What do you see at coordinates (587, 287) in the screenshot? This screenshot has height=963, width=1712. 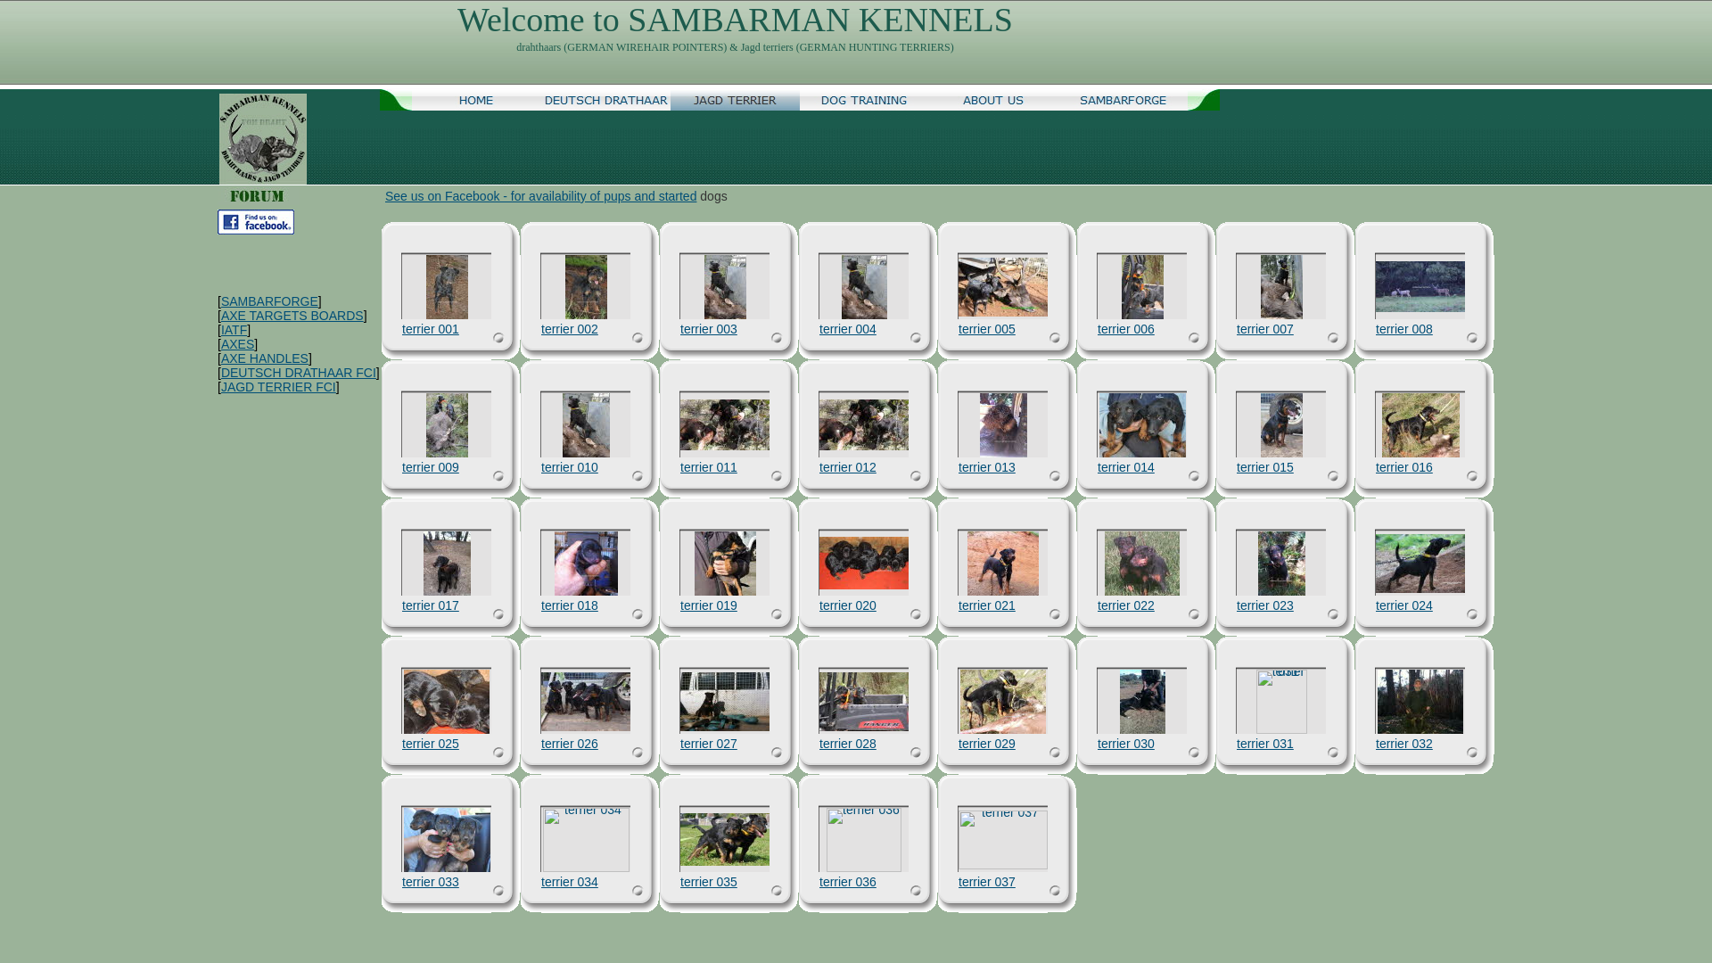 I see `terrier 002` at bounding box center [587, 287].